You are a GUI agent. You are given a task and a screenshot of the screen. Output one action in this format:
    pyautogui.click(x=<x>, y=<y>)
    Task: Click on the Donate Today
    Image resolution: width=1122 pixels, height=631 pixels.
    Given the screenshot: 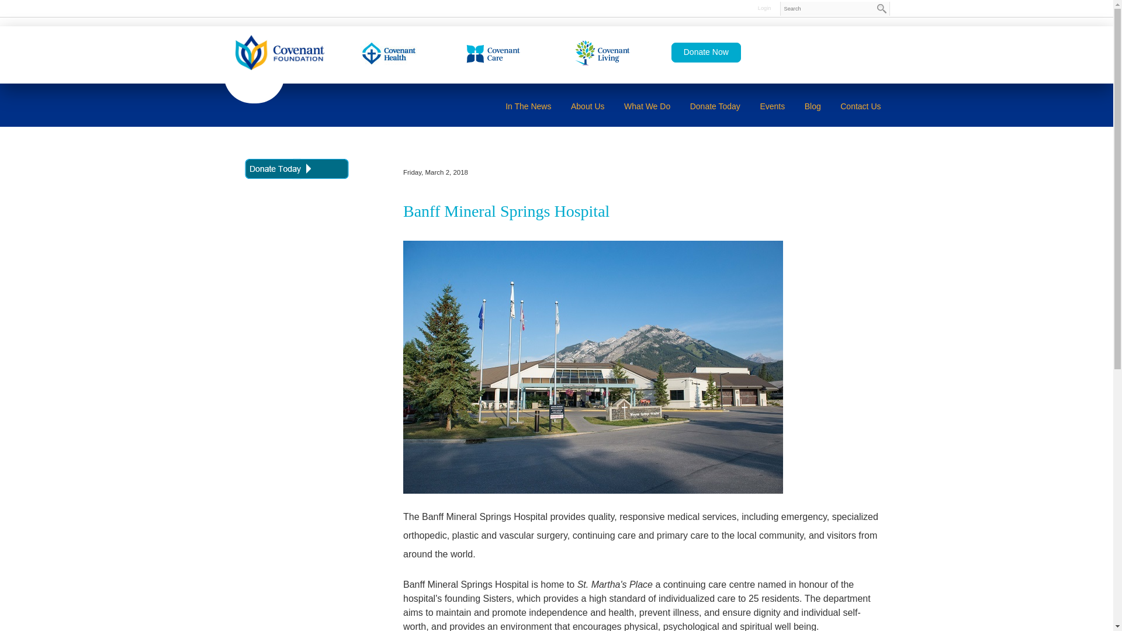 What is the action you would take?
    pyautogui.click(x=715, y=106)
    